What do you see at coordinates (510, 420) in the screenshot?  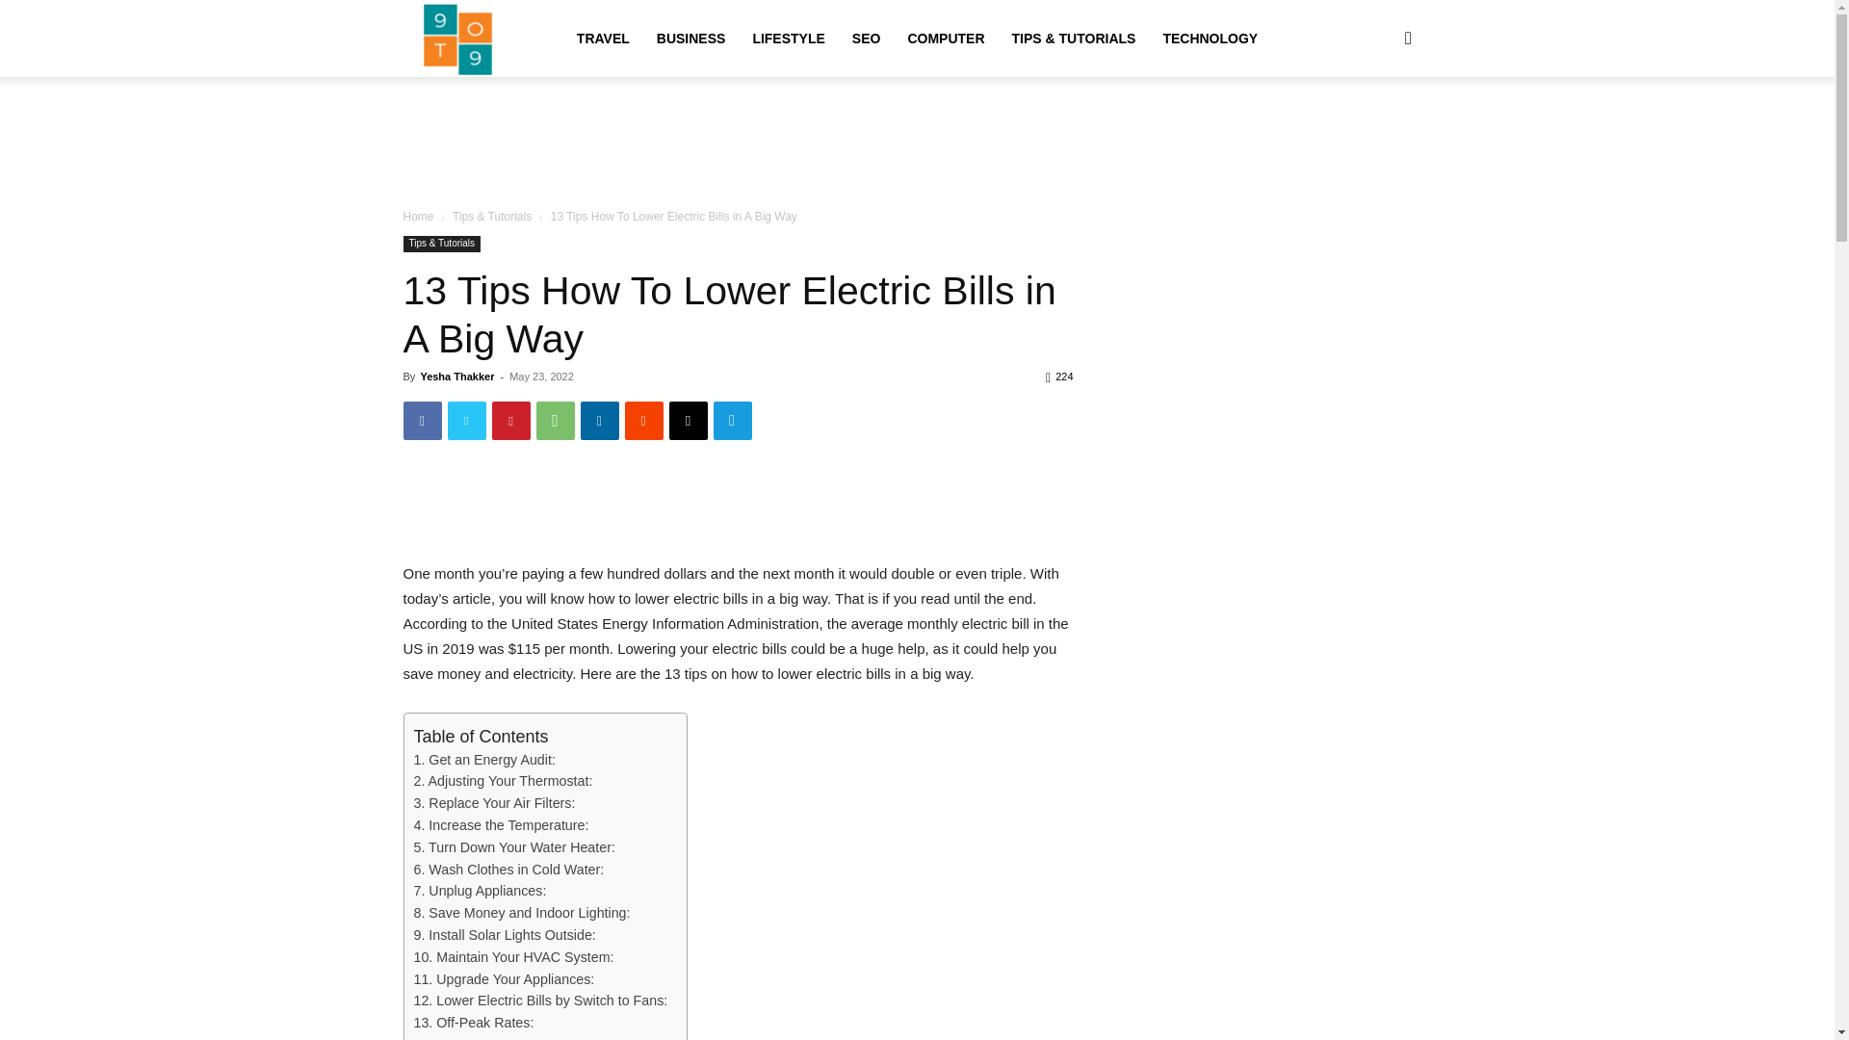 I see `Pinterest` at bounding box center [510, 420].